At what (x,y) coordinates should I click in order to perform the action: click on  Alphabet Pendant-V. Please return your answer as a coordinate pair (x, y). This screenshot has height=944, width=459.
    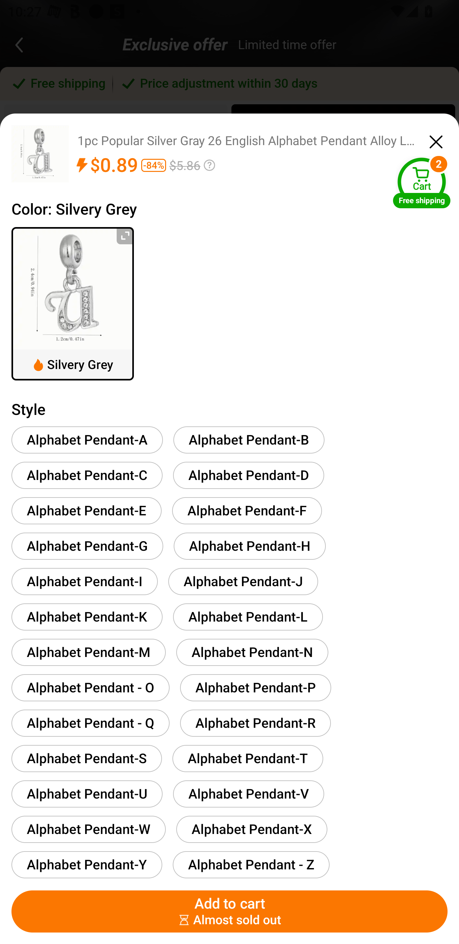
    Looking at the image, I should click on (248, 793).